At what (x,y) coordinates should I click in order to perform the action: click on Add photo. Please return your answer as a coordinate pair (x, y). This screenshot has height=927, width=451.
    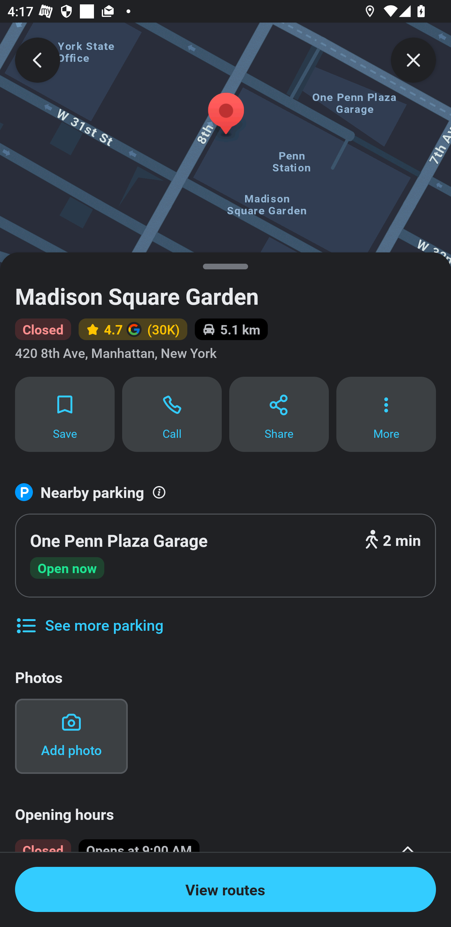
    Looking at the image, I should click on (71, 736).